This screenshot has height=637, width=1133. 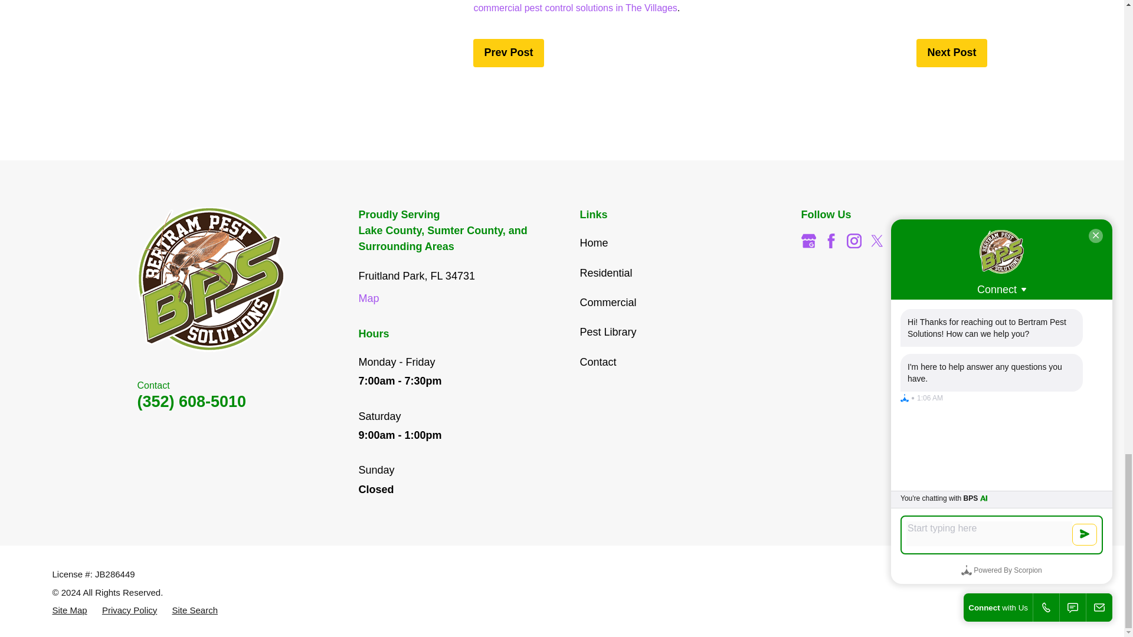 What do you see at coordinates (808, 241) in the screenshot?
I see `Google Business Profile` at bounding box center [808, 241].